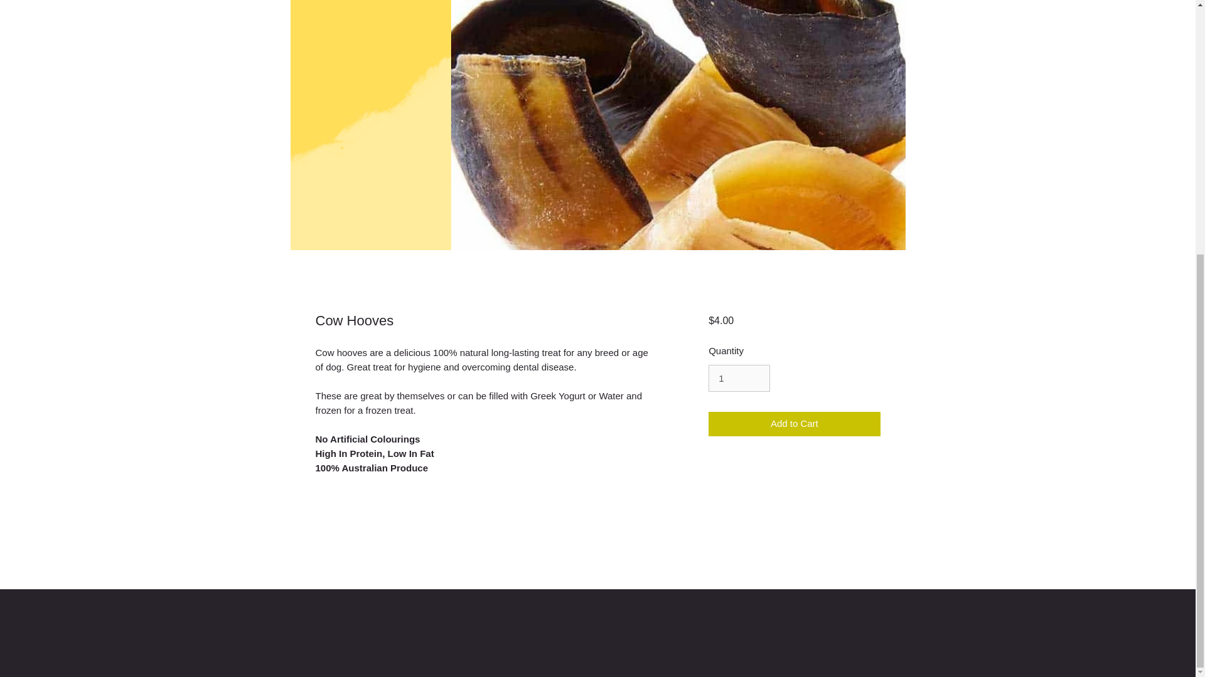 This screenshot has height=677, width=1205. I want to click on 1, so click(739, 379).